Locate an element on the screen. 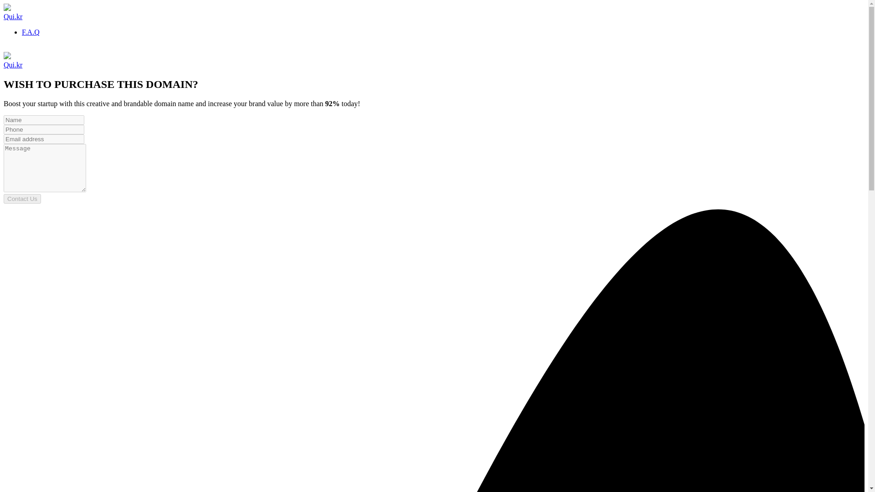 The width and height of the screenshot is (875, 492). Contact Us is located at coordinates (22, 199).